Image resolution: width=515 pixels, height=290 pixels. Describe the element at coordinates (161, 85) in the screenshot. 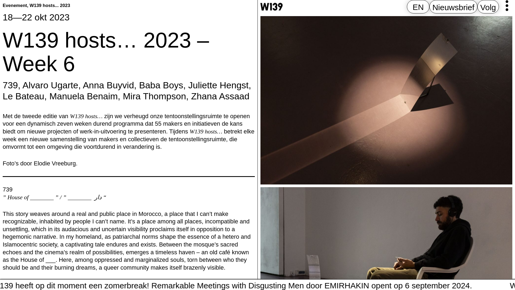

I see `Baba Boys` at that location.